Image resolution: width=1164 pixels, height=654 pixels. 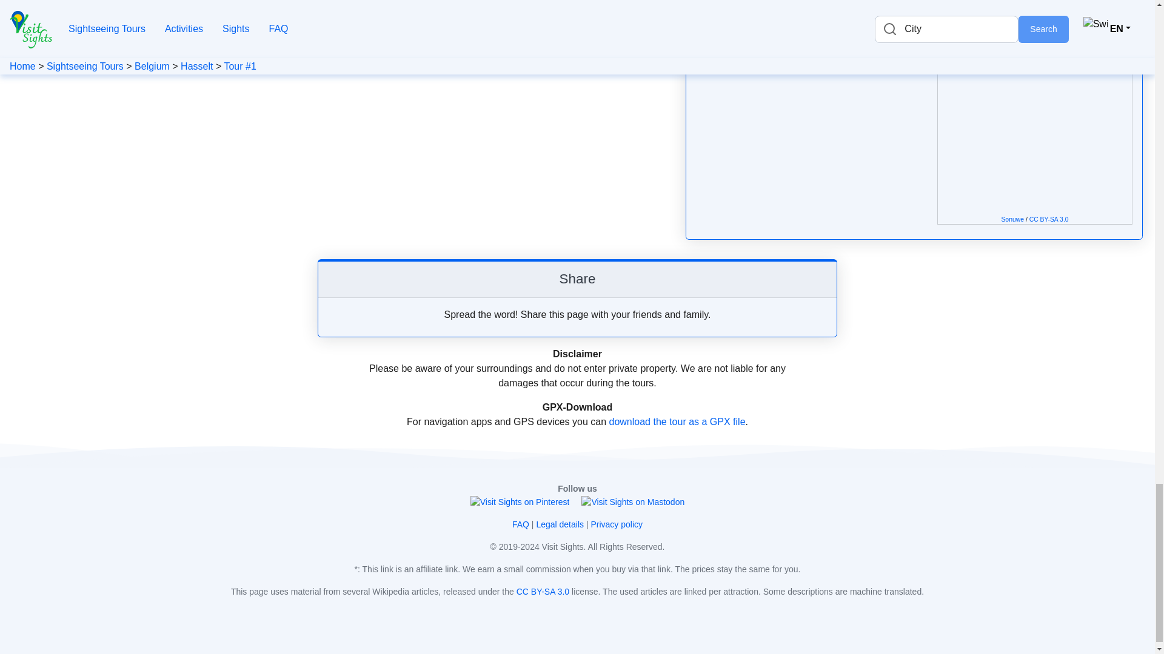 What do you see at coordinates (1012, 219) in the screenshot?
I see `User:Sonuwe` at bounding box center [1012, 219].